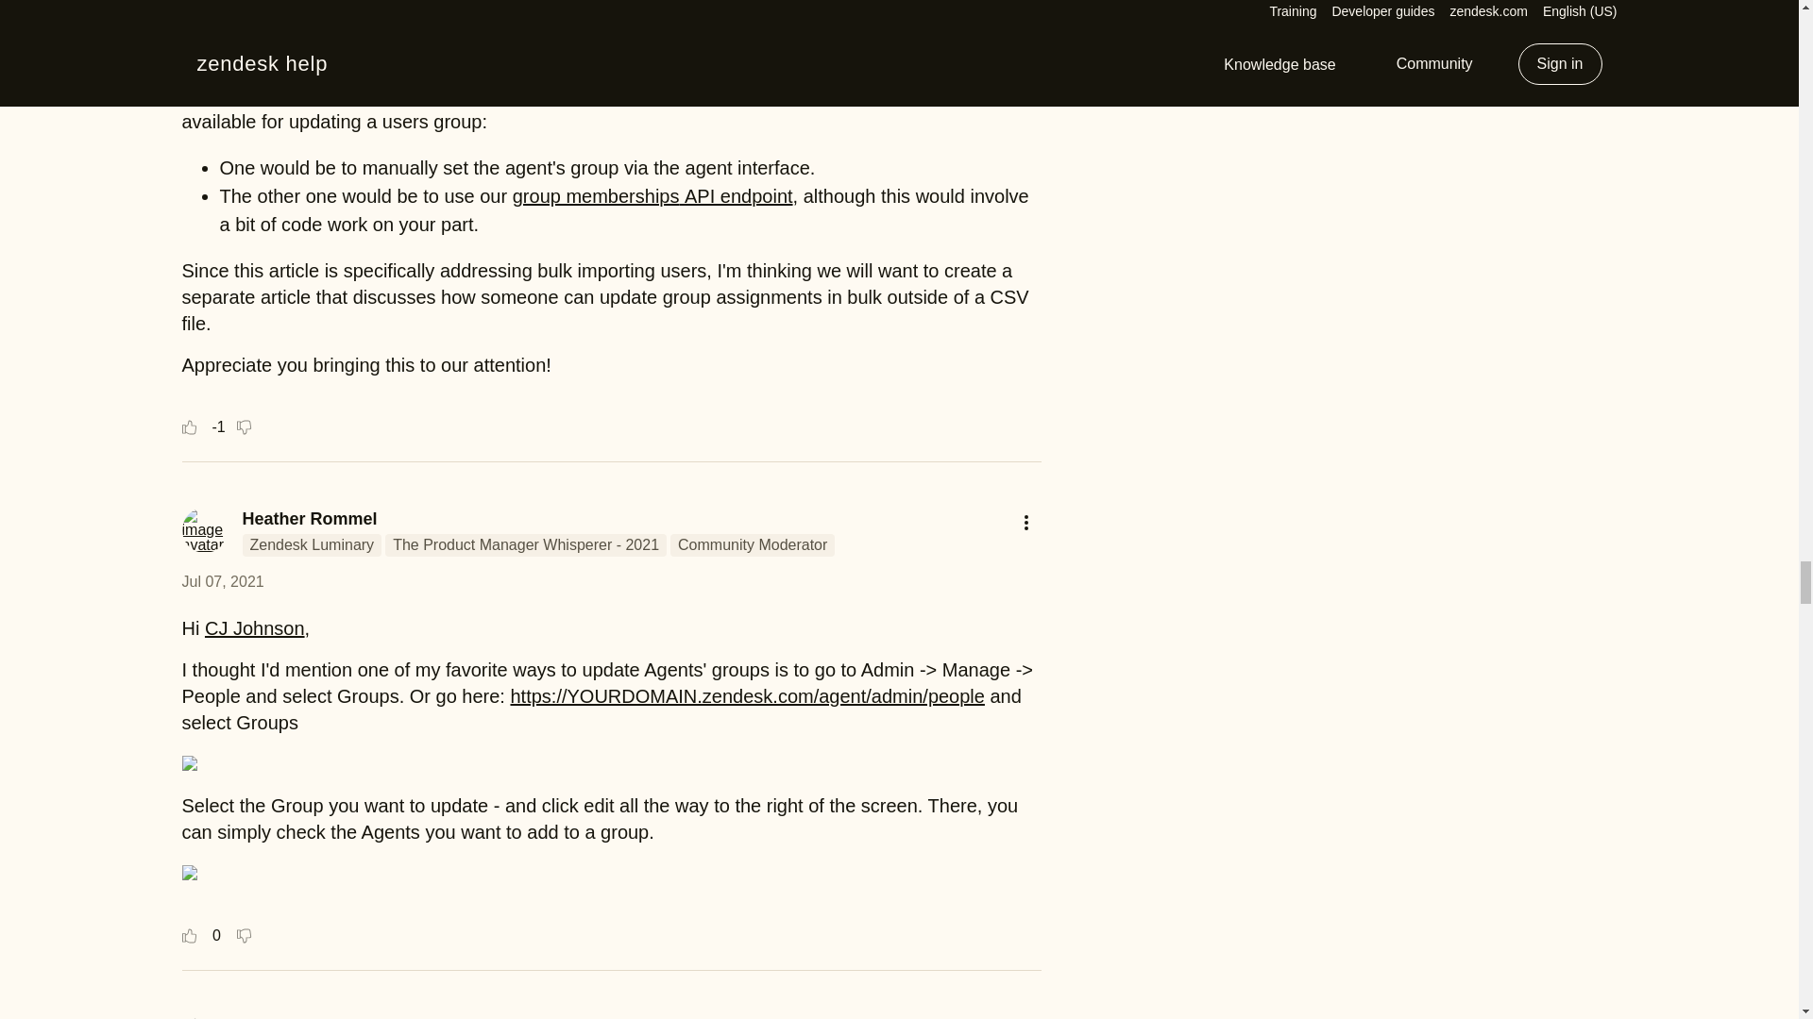  Describe the element at coordinates (311, 544) in the screenshot. I see `This user is a member of the Zendesk Luminaries program` at that location.